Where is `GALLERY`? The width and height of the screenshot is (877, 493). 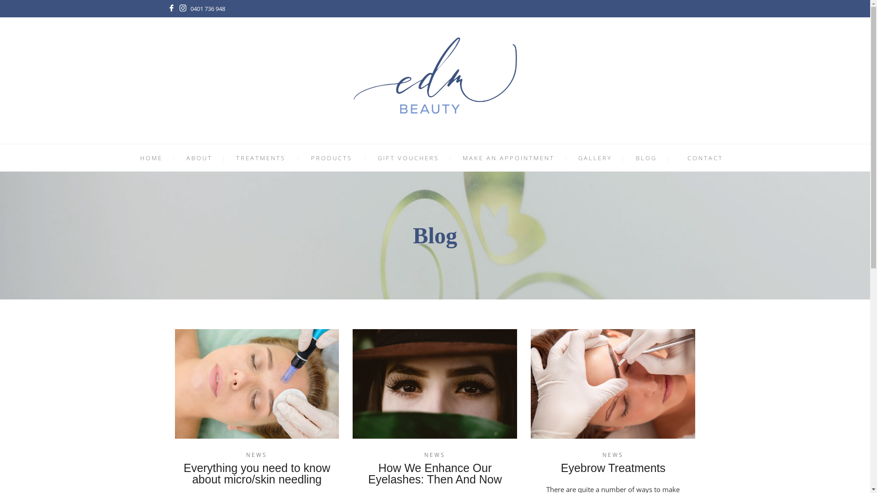 GALLERY is located at coordinates (595, 158).